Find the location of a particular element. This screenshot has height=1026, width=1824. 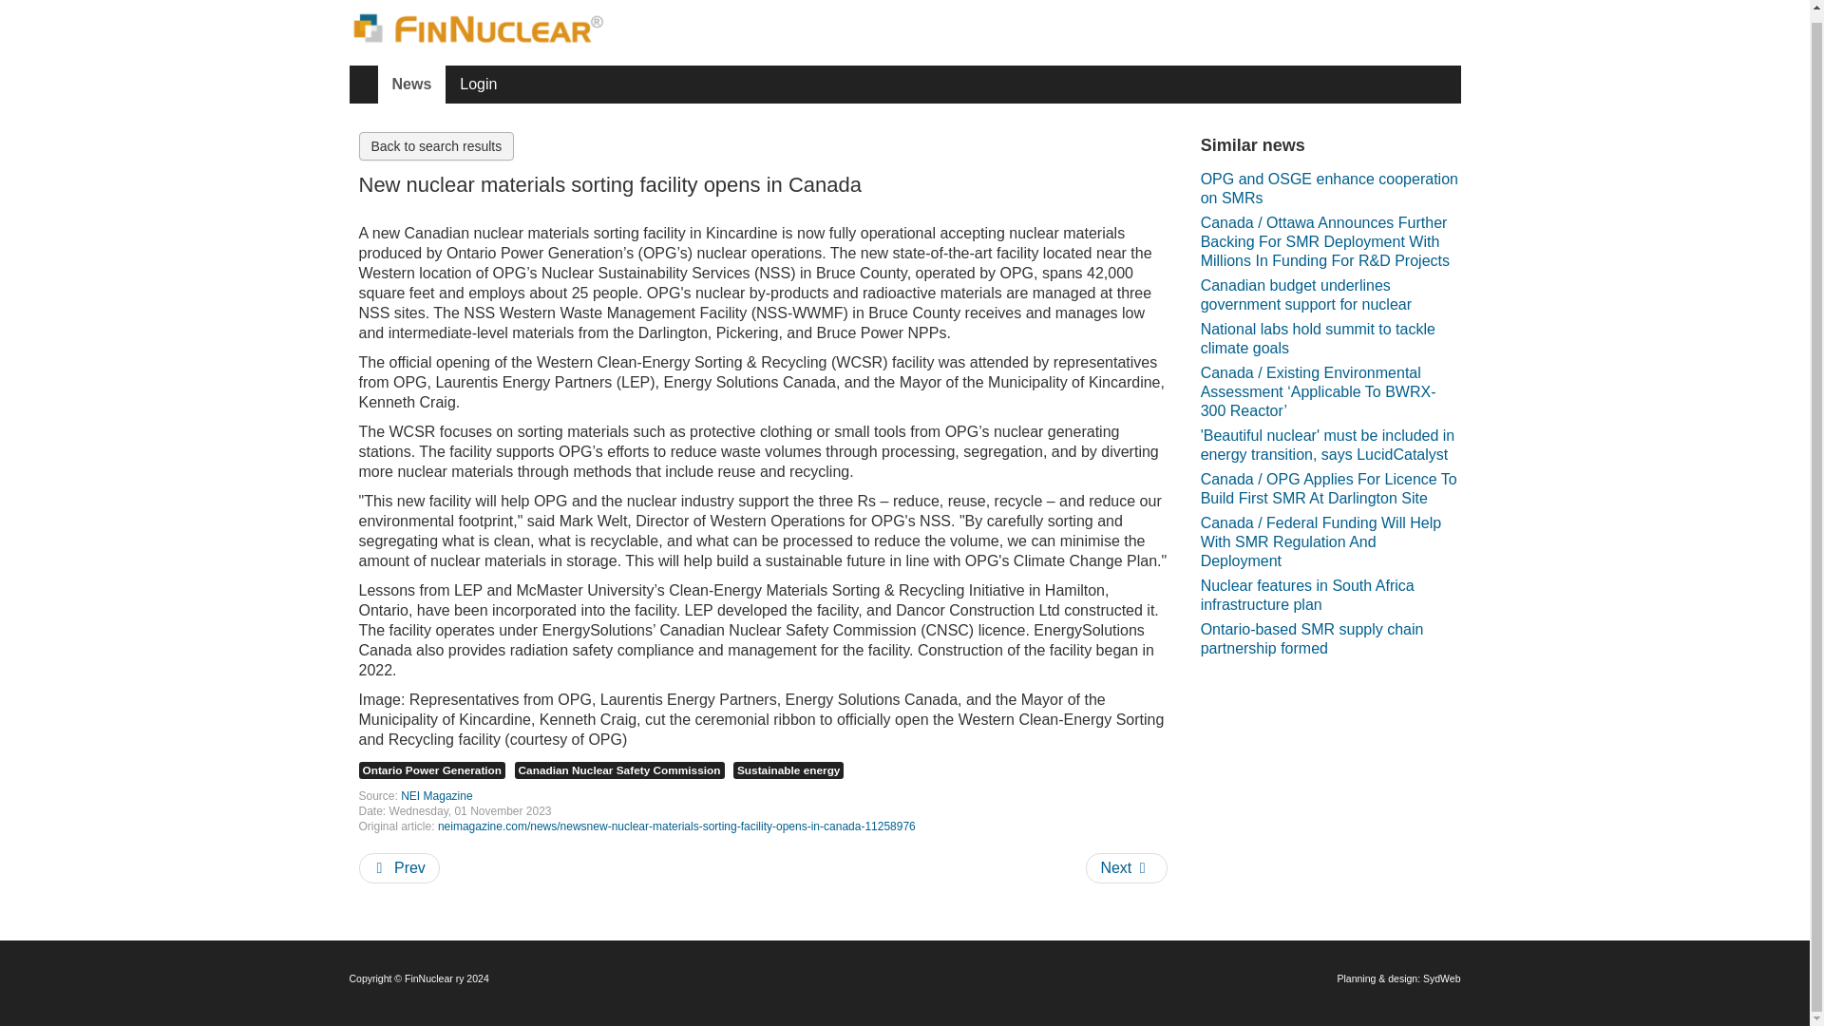

National labs hold summit to tackle climate goals is located at coordinates (1330, 338).